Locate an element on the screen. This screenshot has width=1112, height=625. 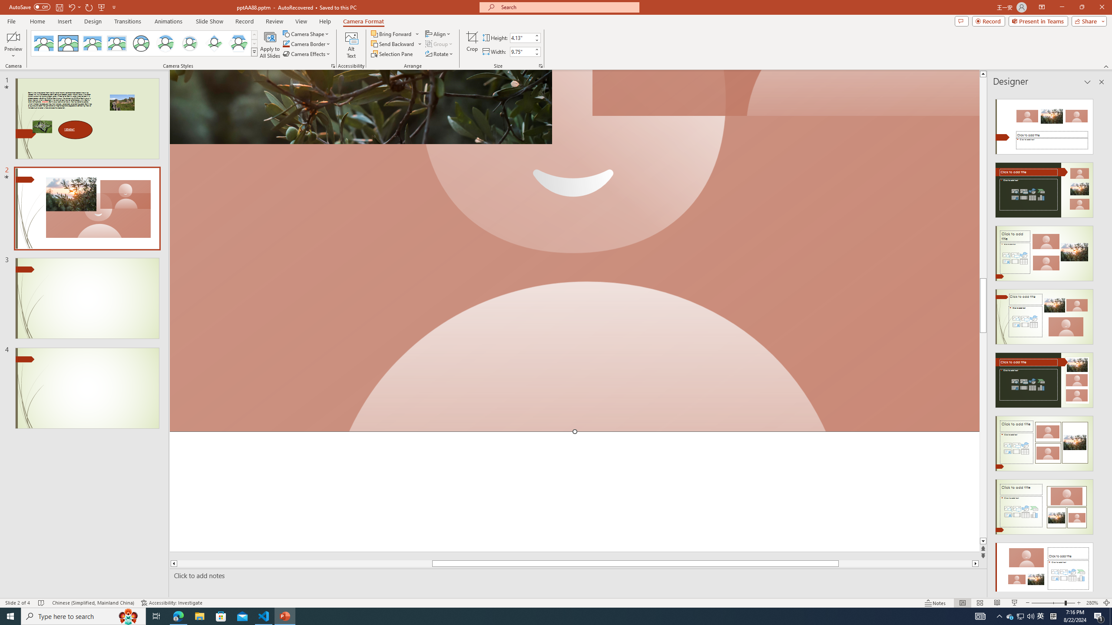
Class: NetUIScrollBar is located at coordinates (1101, 342).